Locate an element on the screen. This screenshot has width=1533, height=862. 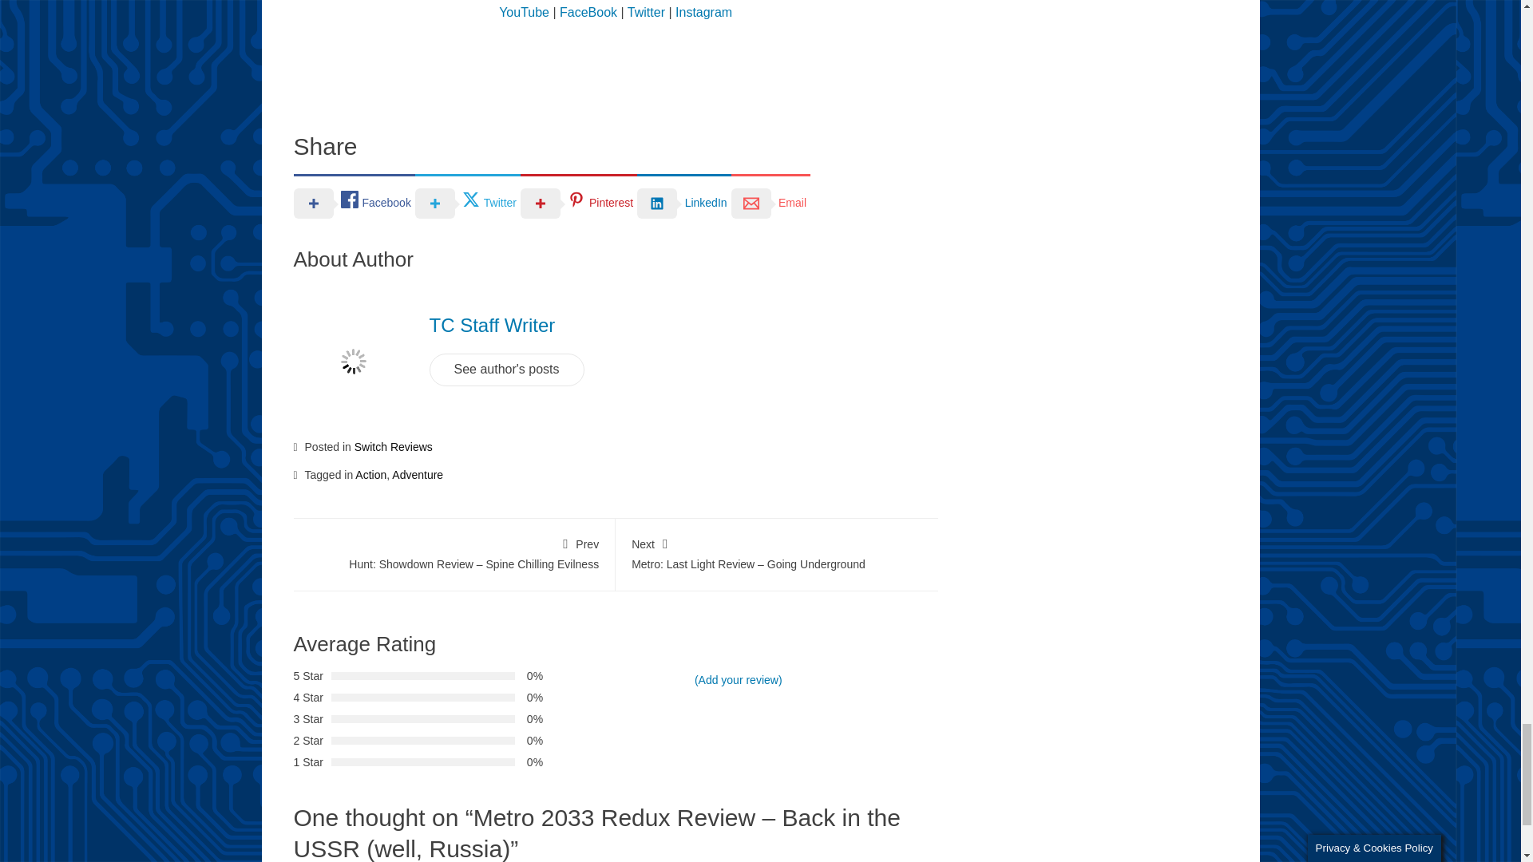
See author's posts is located at coordinates (506, 369).